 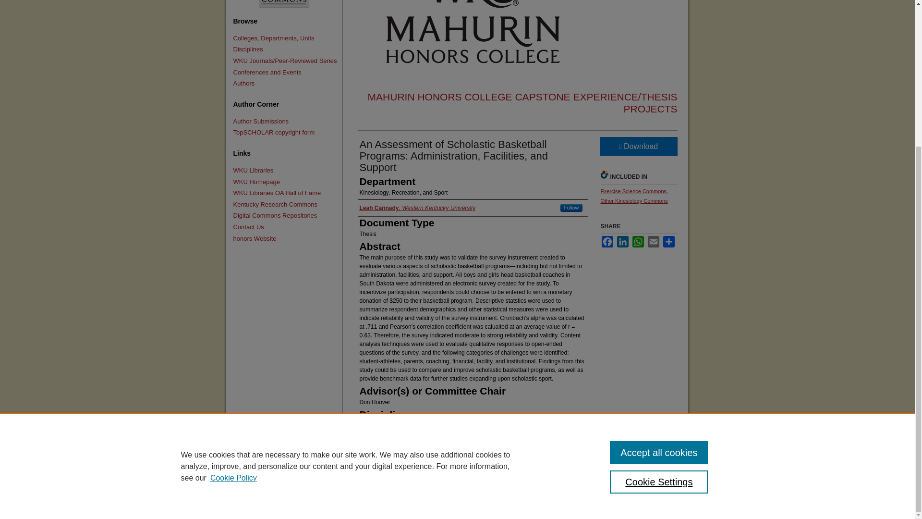 I want to click on Other Kinesiology Commons, so click(x=634, y=201).